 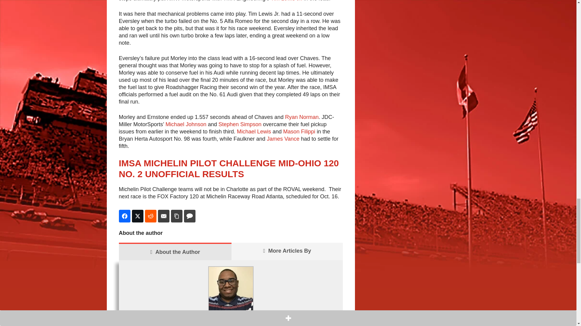 I want to click on Share on Email, so click(x=164, y=216).